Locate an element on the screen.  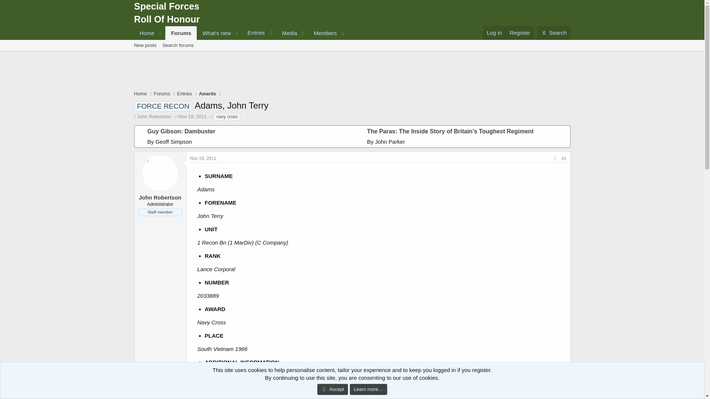
Nov 19, 2011 at 9:55 PM is located at coordinates (203, 158).